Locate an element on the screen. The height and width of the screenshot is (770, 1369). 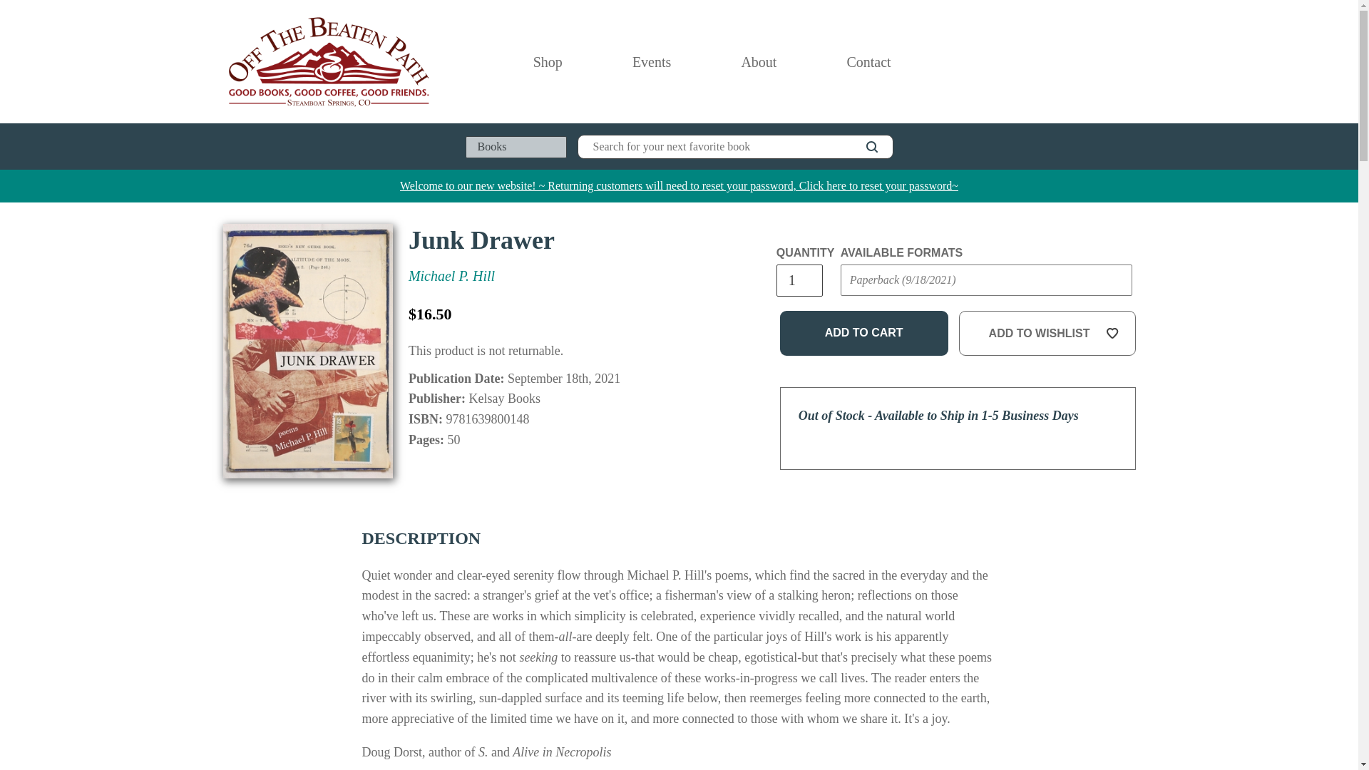
1 is located at coordinates (799, 280).